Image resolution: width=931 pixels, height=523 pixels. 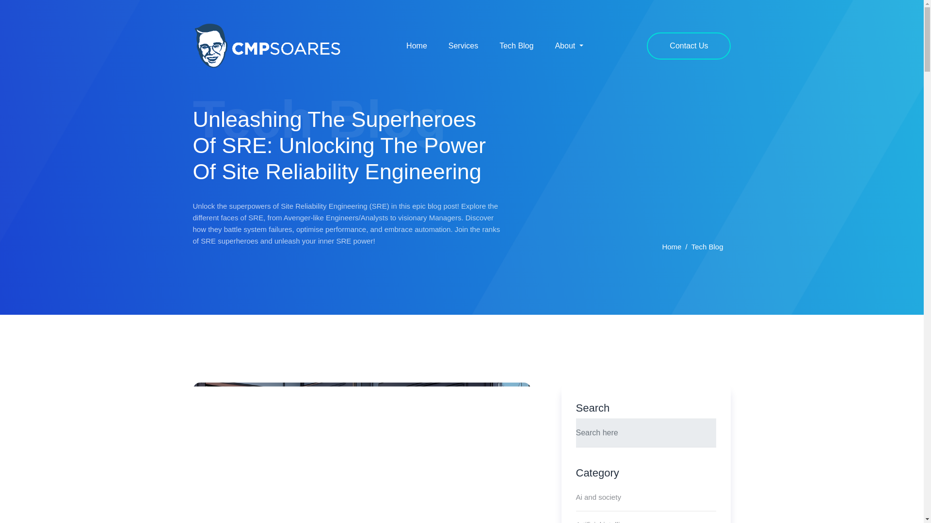 I want to click on Home, so click(x=417, y=46).